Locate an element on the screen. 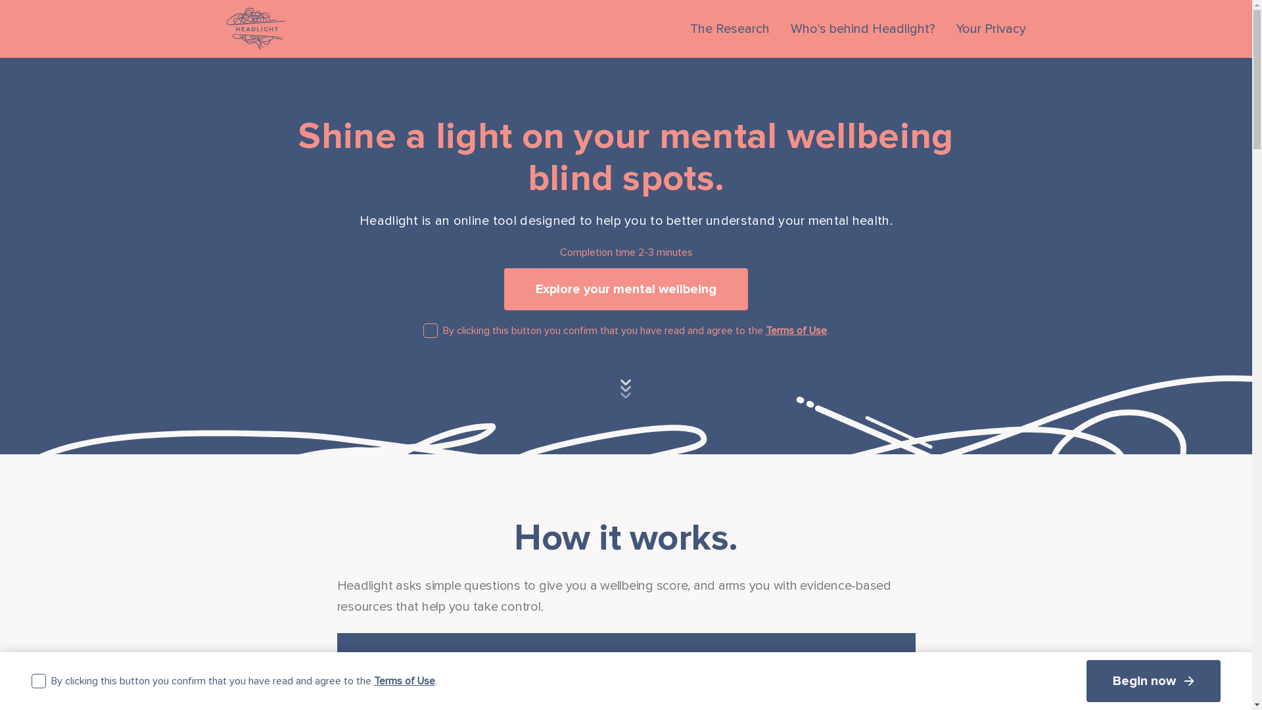 Image resolution: width=1262 pixels, height=710 pixels. Your Privacy is located at coordinates (991, 29).